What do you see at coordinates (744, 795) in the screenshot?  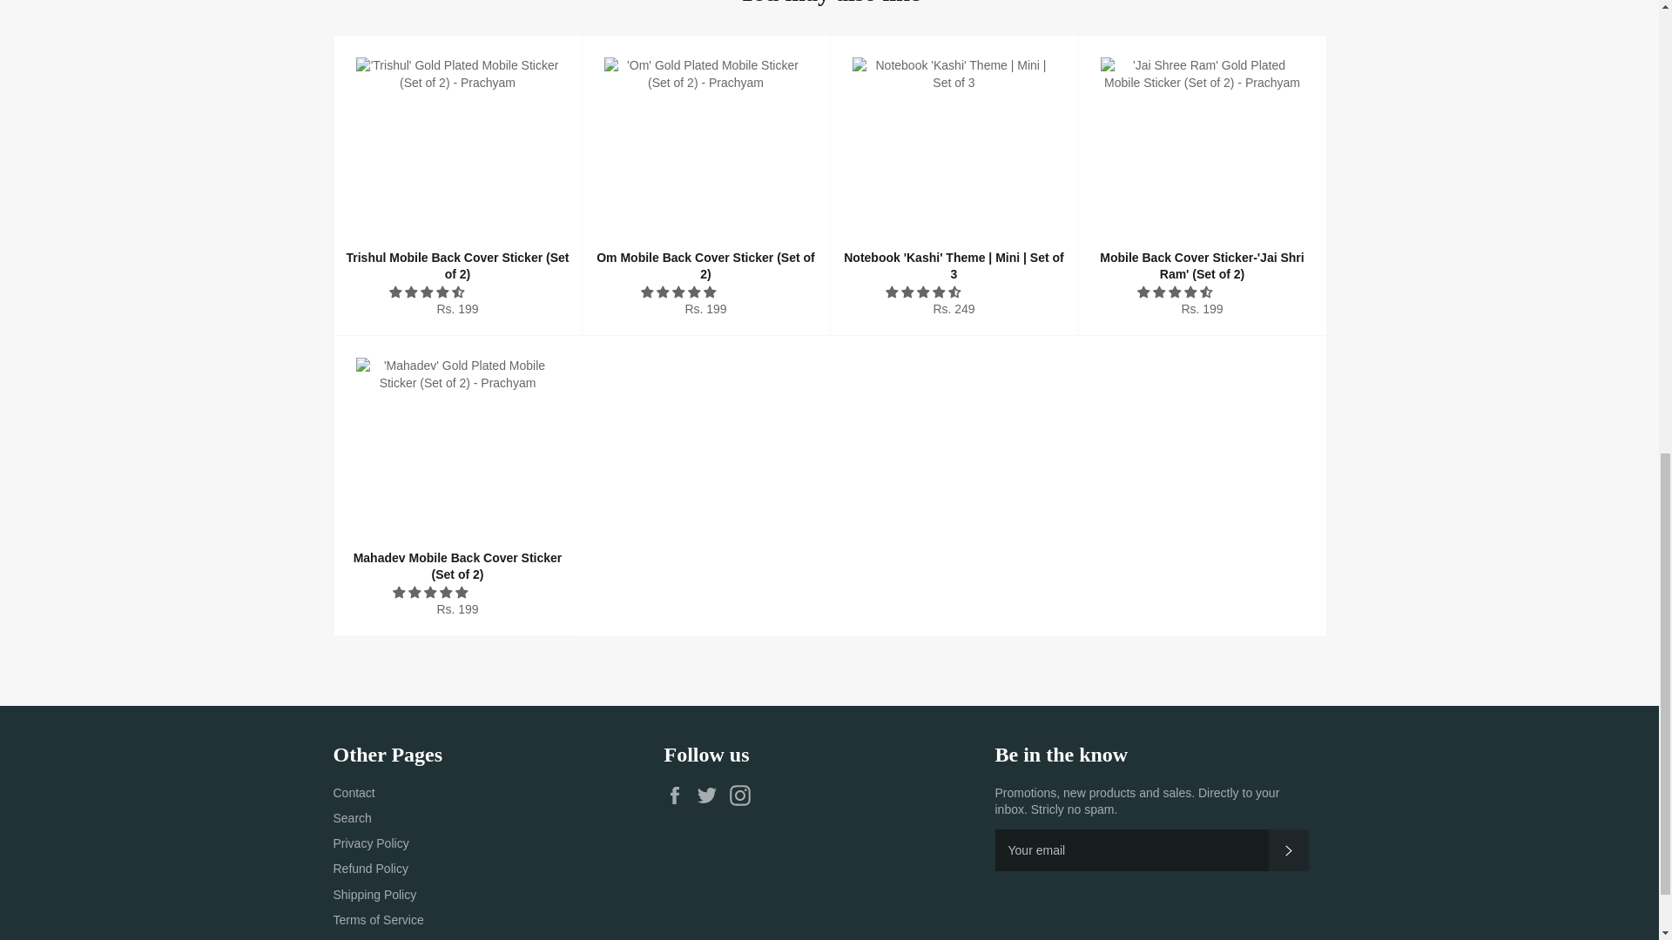 I see `Rastantra on Instagram` at bounding box center [744, 795].